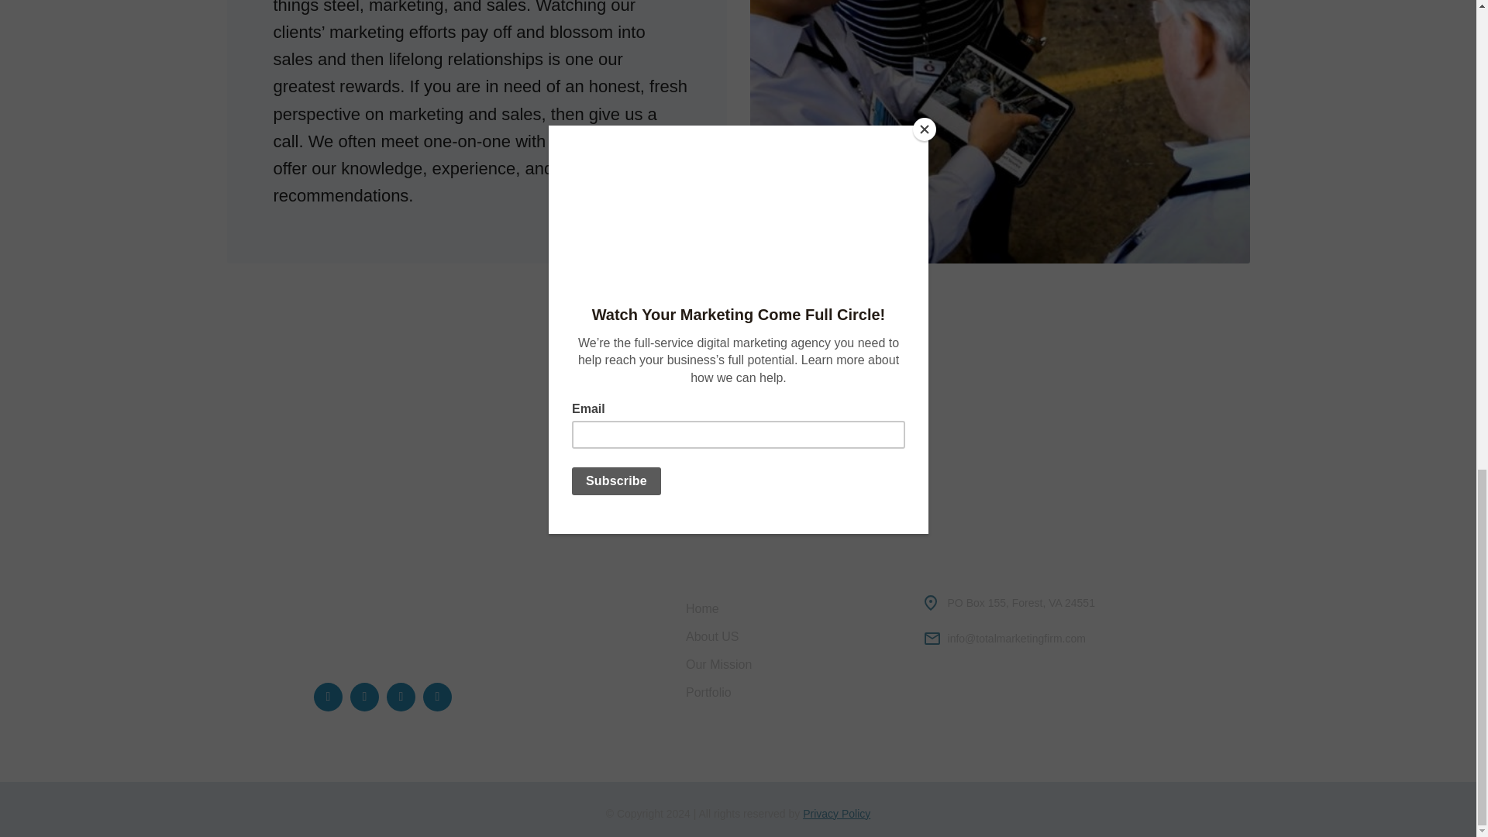  I want to click on Home, so click(794, 608).